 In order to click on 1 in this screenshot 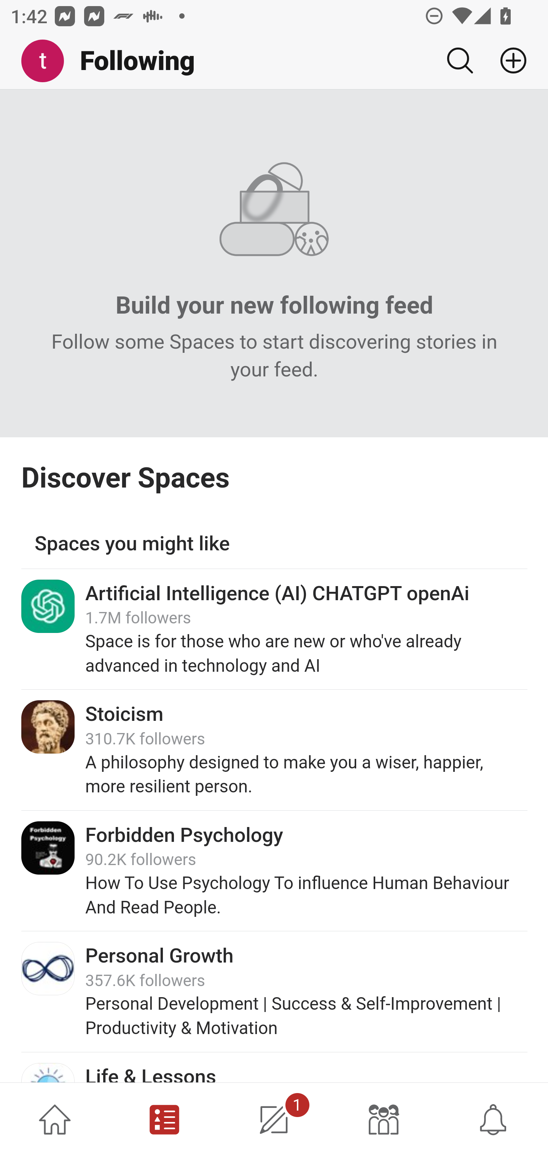, I will do `click(274, 1120)`.